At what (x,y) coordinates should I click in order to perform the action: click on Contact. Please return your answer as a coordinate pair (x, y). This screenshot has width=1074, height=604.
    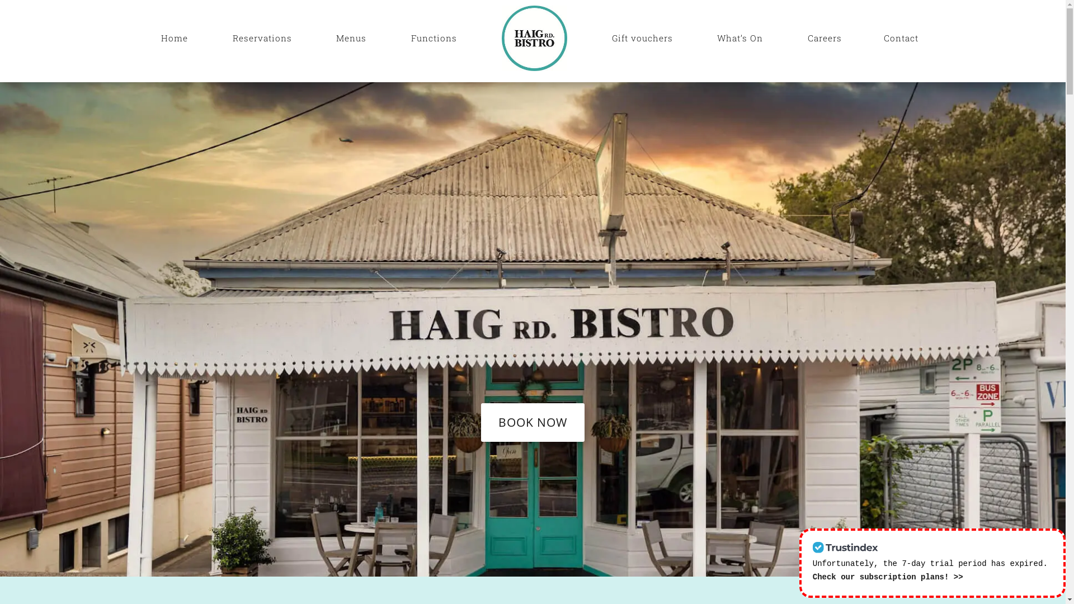
    Looking at the image, I should click on (896, 38).